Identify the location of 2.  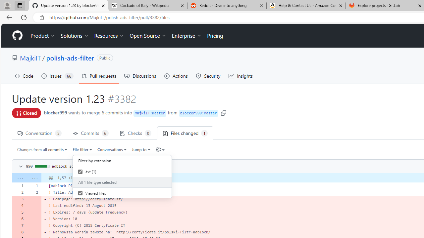
(34, 192).